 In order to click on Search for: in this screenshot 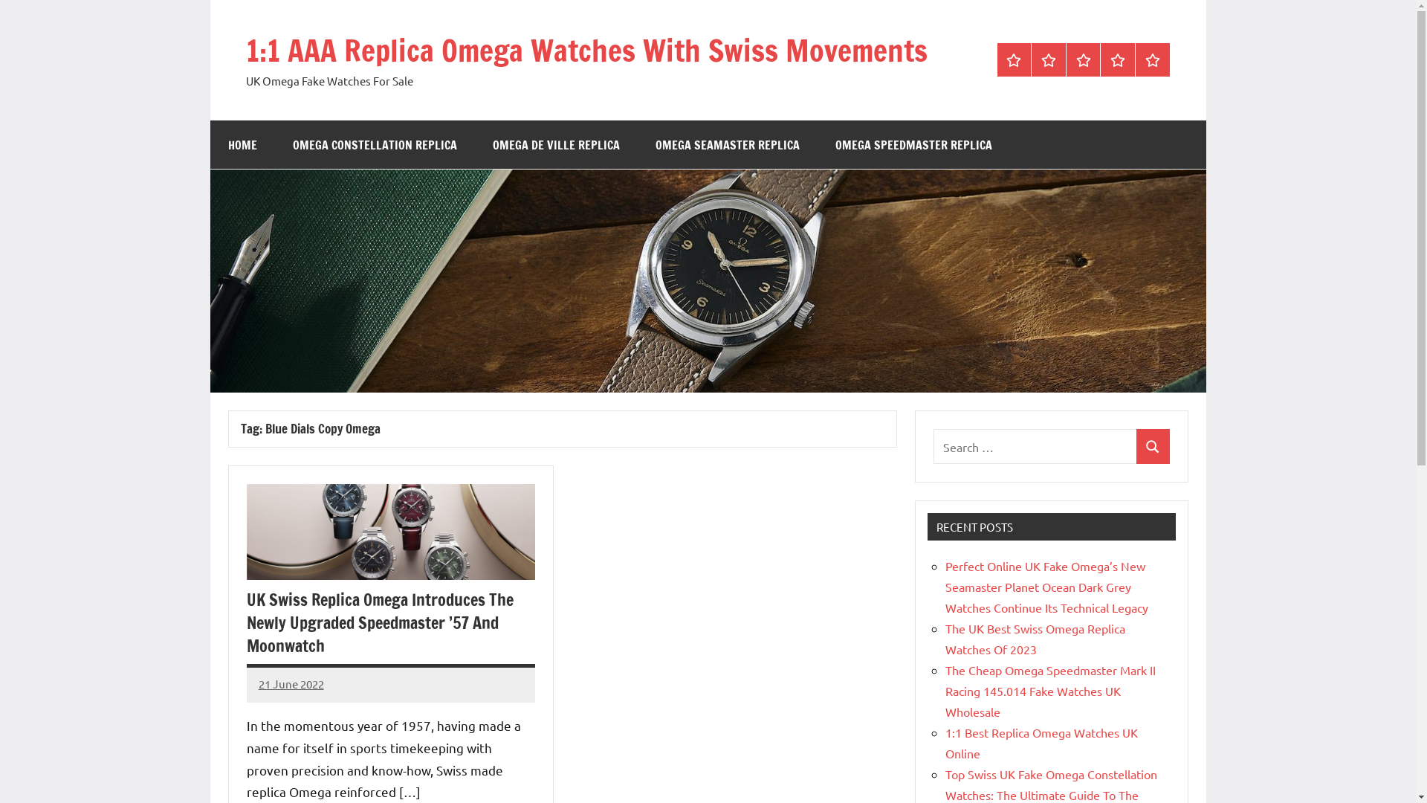, I will do `click(1035, 446)`.